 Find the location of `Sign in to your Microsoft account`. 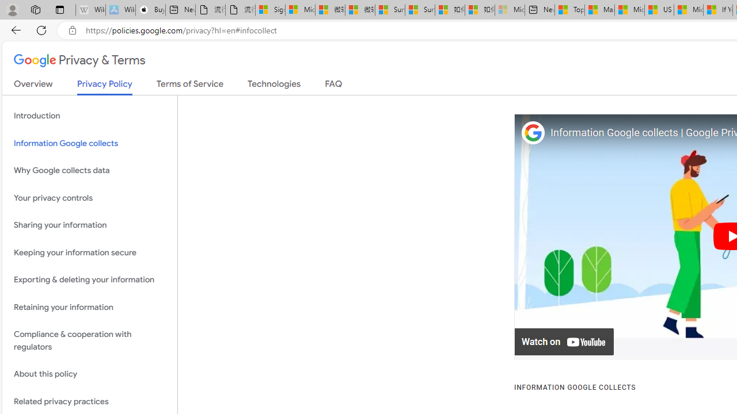

Sign in to your Microsoft account is located at coordinates (271, 10).